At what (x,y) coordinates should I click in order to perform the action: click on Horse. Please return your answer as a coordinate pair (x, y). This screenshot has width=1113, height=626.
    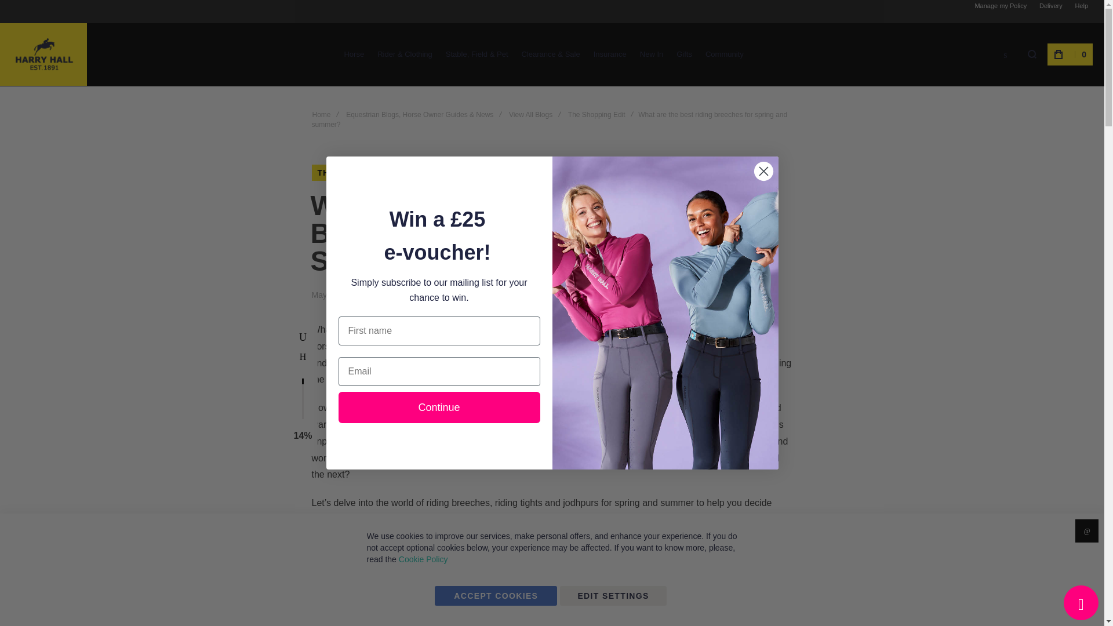
    Looking at the image, I should click on (354, 53).